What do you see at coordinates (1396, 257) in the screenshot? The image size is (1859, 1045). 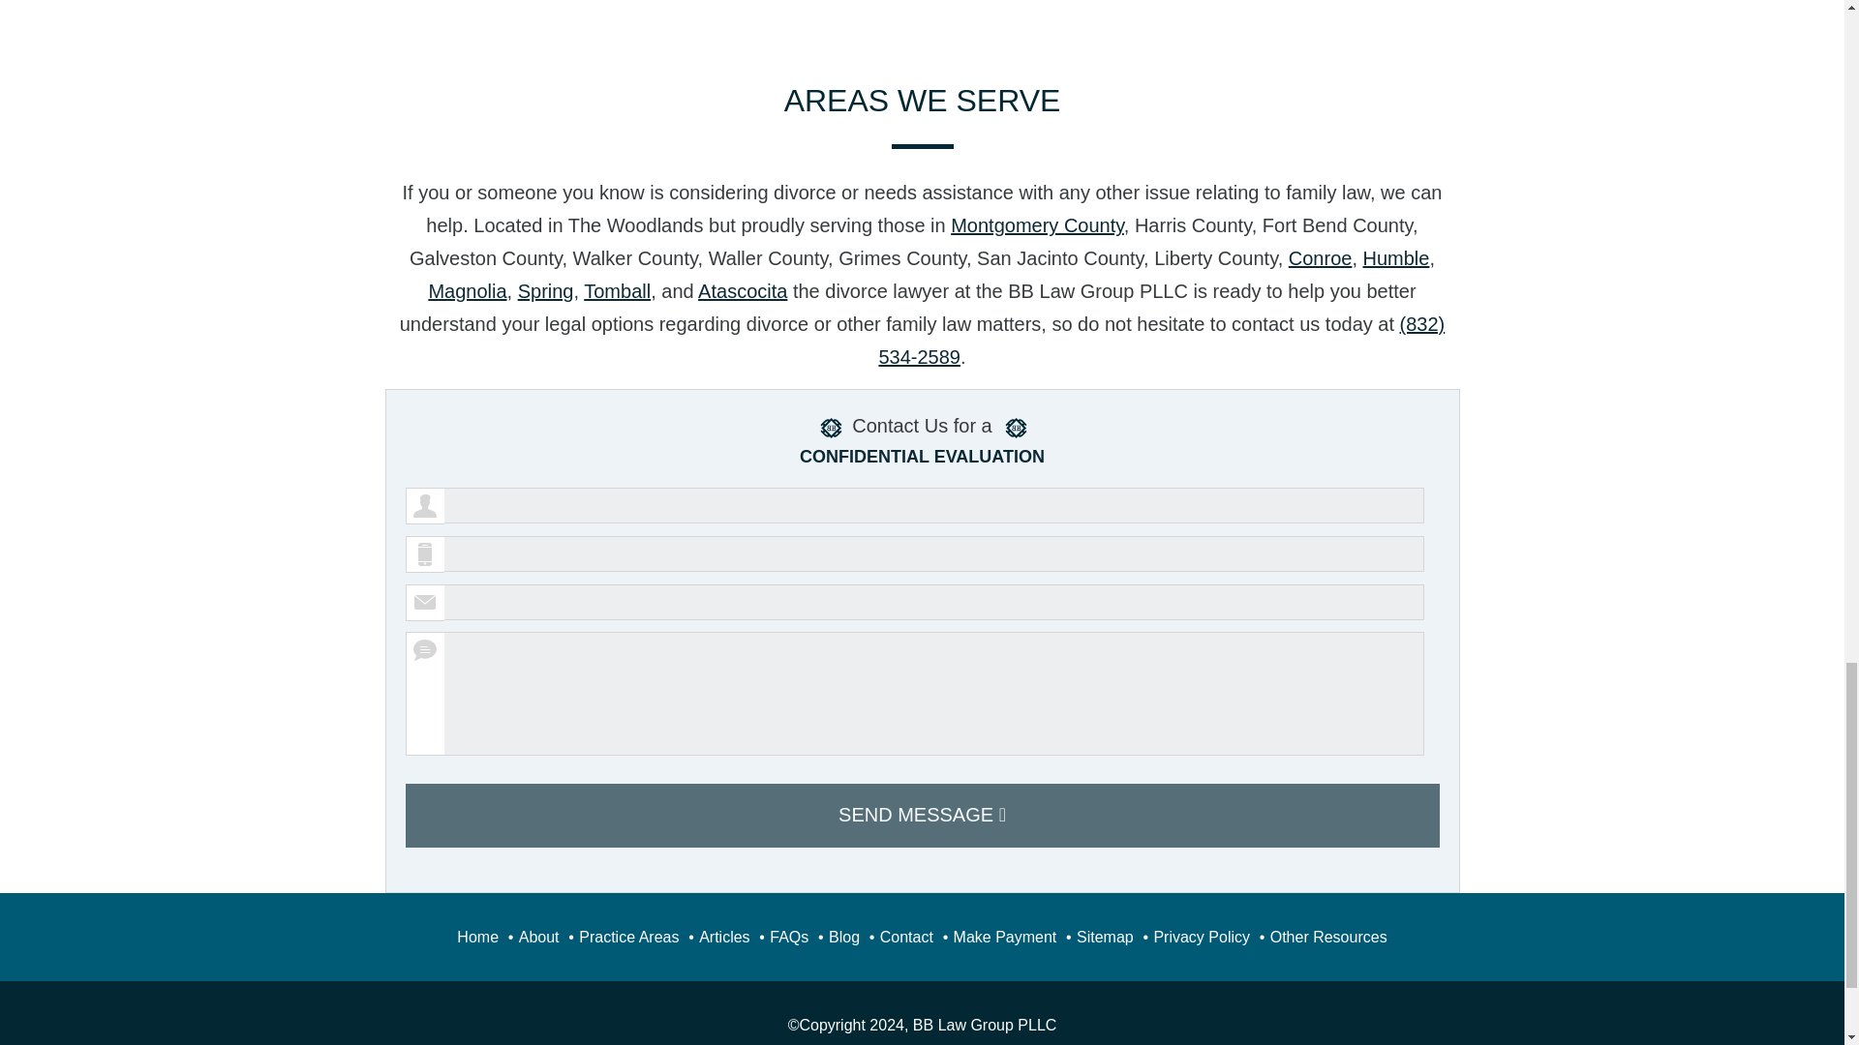 I see `Humble` at bounding box center [1396, 257].